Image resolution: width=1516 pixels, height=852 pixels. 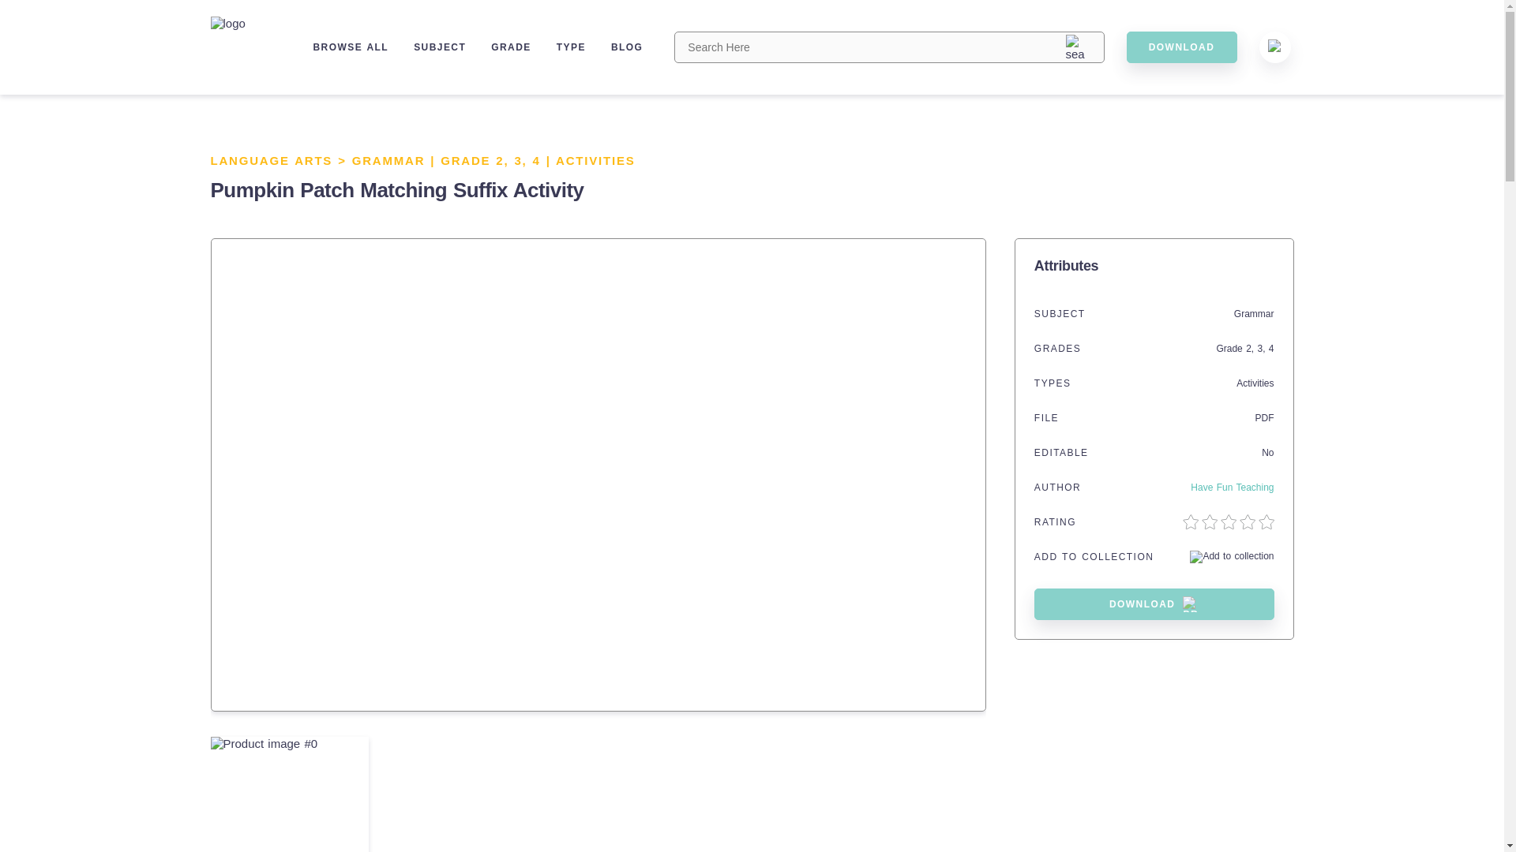 What do you see at coordinates (504, 160) in the screenshot?
I see `2,` at bounding box center [504, 160].